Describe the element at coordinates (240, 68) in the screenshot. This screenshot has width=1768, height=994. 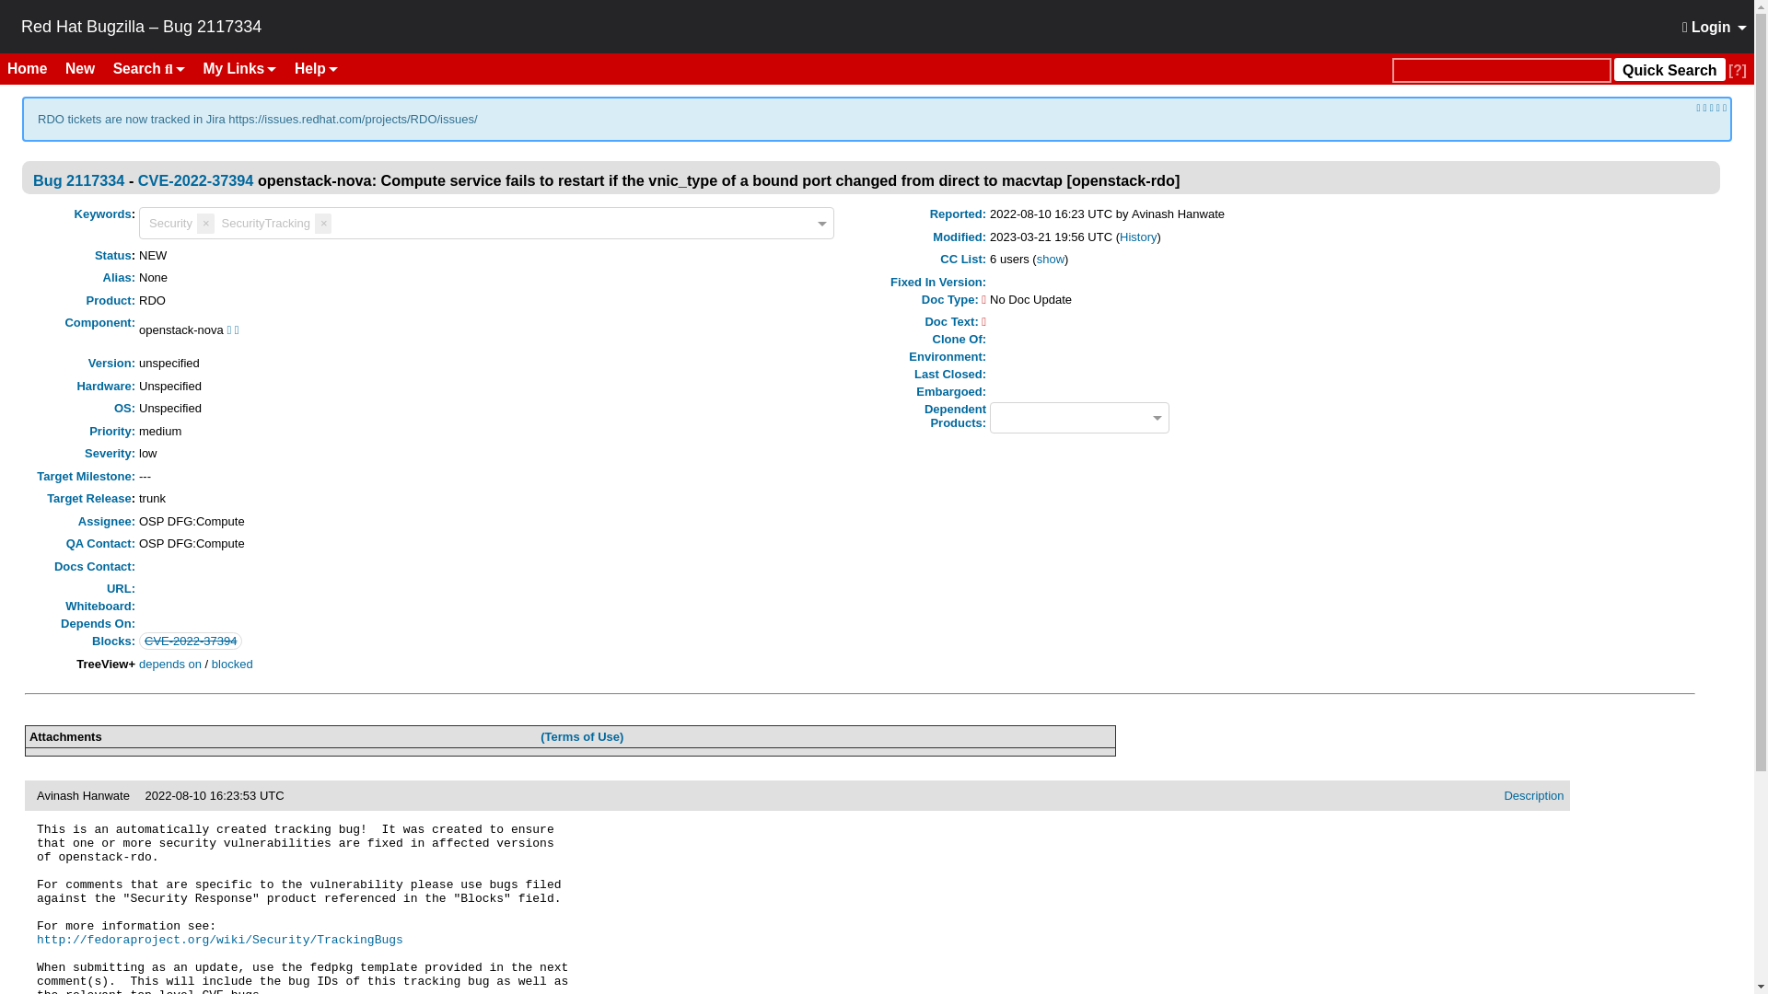
I see `My Links` at that location.